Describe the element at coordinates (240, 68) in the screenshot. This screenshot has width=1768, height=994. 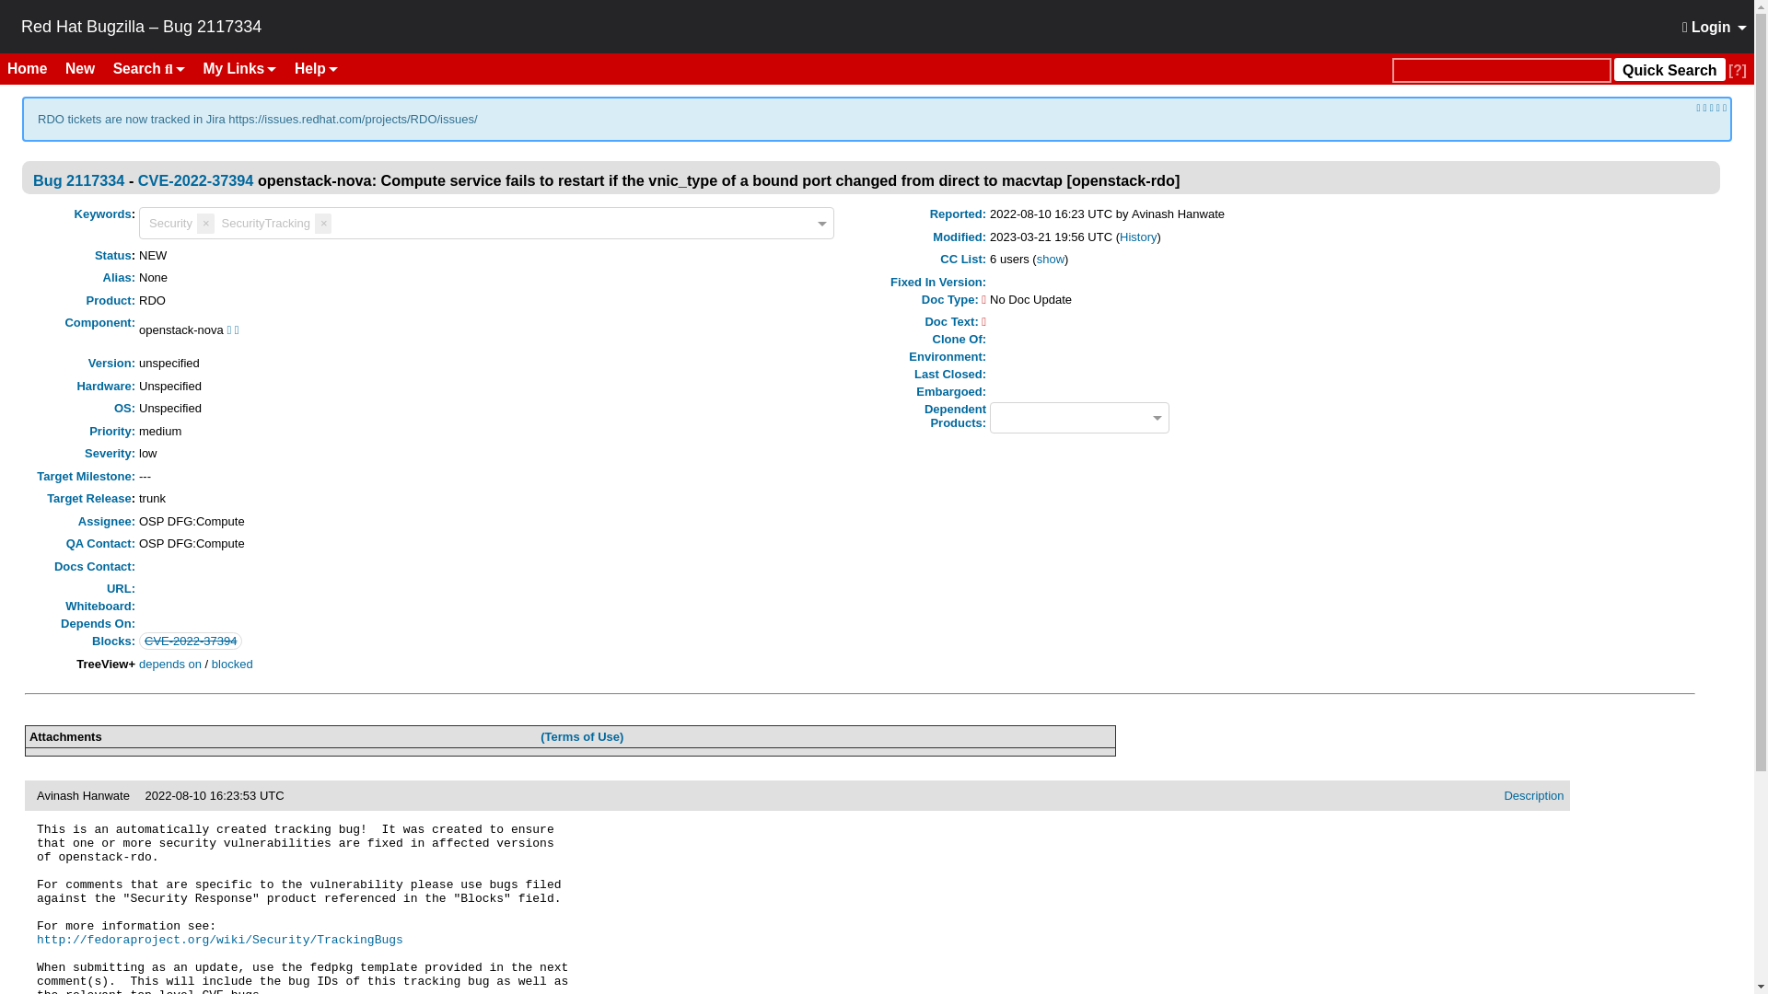
I see `My Links` at that location.